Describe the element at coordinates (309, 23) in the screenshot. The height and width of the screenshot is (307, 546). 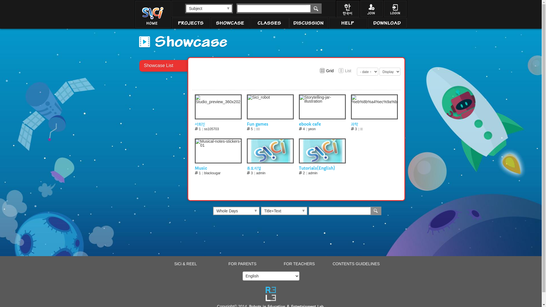
I see `Discussion` at that location.